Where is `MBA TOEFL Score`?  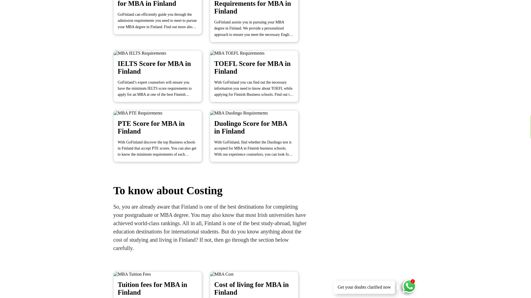
MBA TOEFL Score is located at coordinates (257, 80).